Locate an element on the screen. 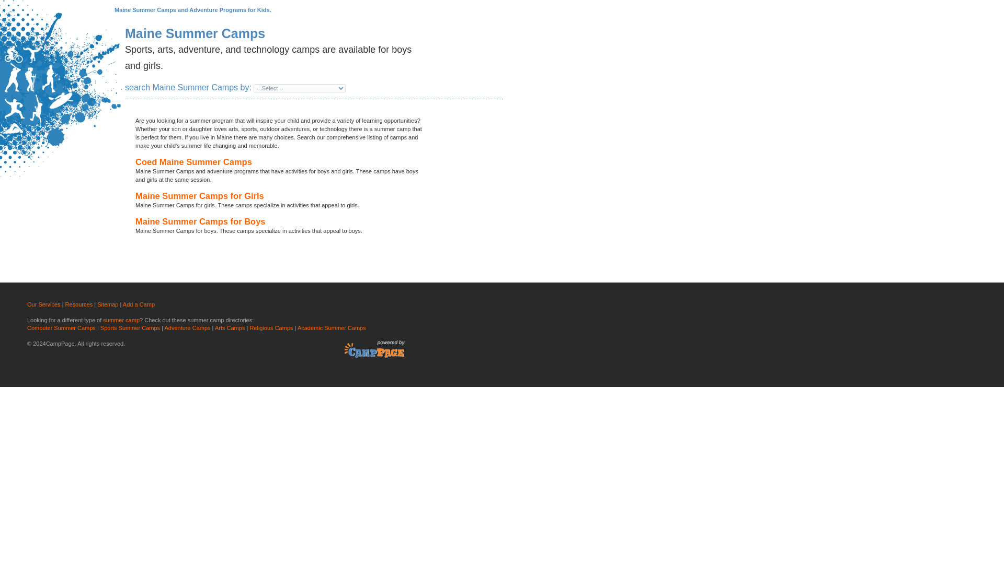  Resources is located at coordinates (79, 304).